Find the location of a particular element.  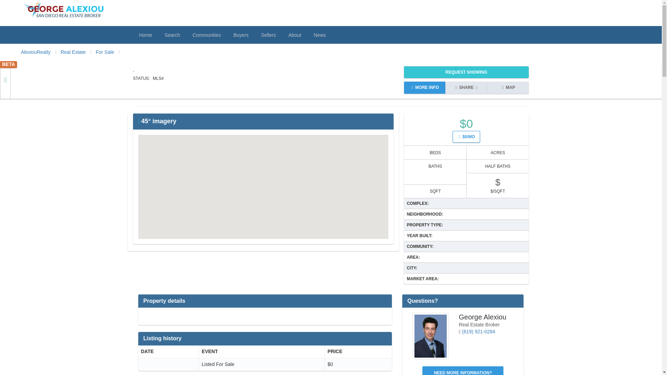

AlexiouRealty - San Diego Real Estate is located at coordinates (35, 52).